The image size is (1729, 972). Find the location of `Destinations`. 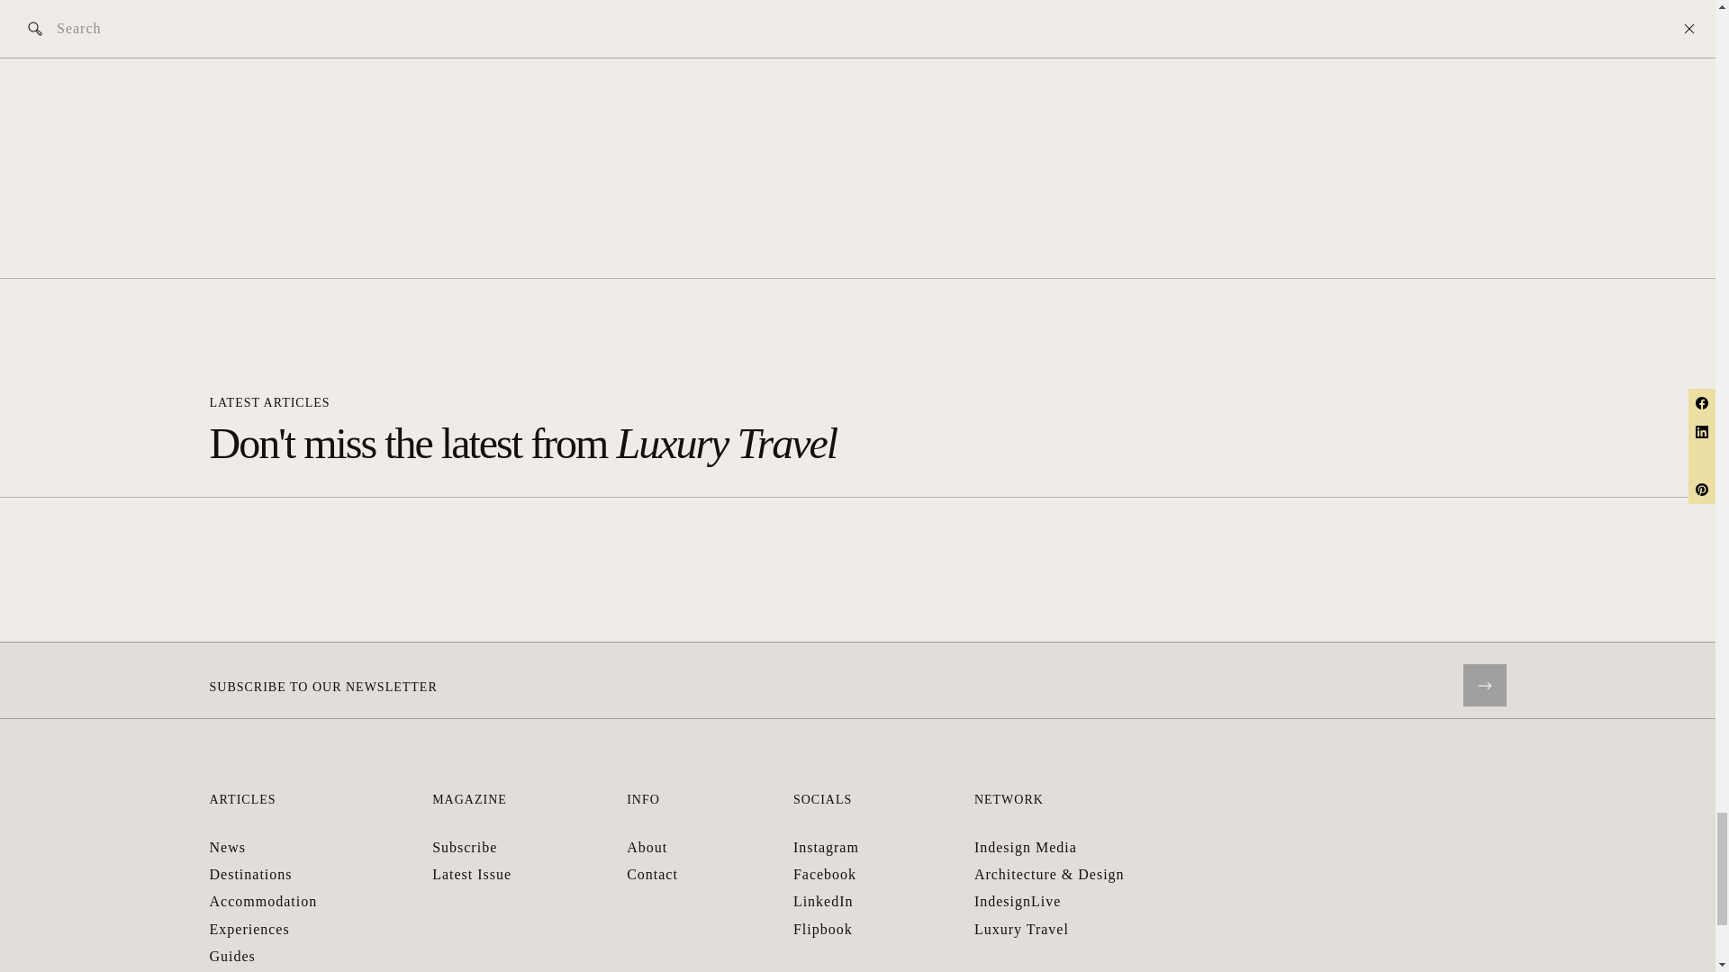

Destinations is located at coordinates (250, 874).